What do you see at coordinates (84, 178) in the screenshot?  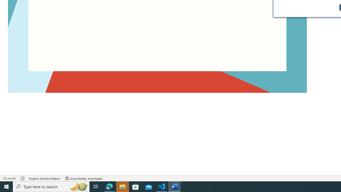 I see `Accessibility Checker Accessibility: Investigate` at bounding box center [84, 178].